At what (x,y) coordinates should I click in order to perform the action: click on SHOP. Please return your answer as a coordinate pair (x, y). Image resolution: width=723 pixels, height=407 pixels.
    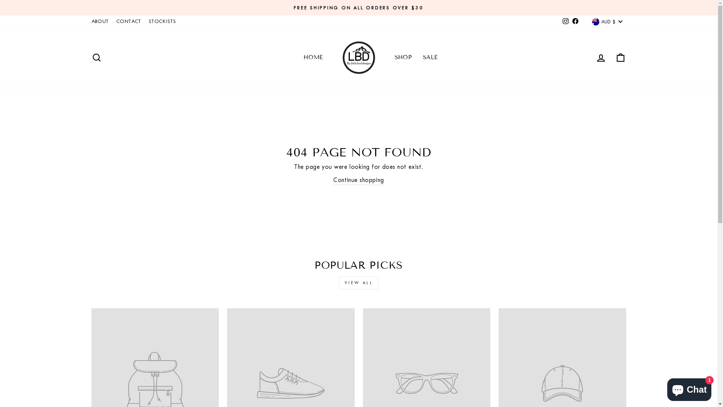
    Looking at the image, I should click on (403, 58).